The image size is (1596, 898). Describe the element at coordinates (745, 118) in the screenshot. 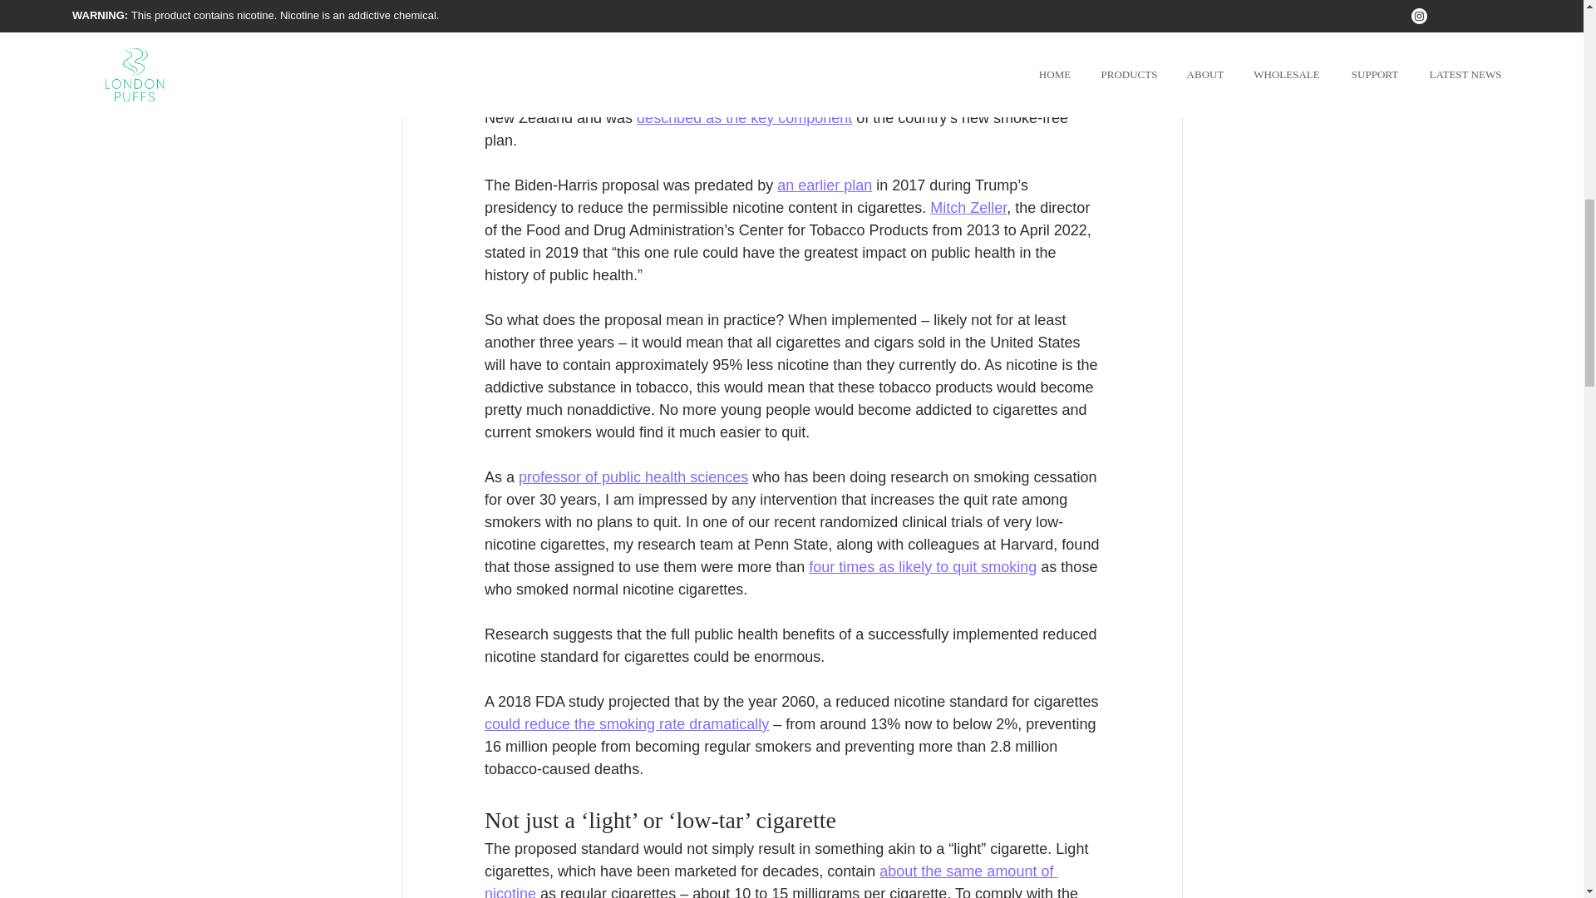

I see `described as the key component` at that location.